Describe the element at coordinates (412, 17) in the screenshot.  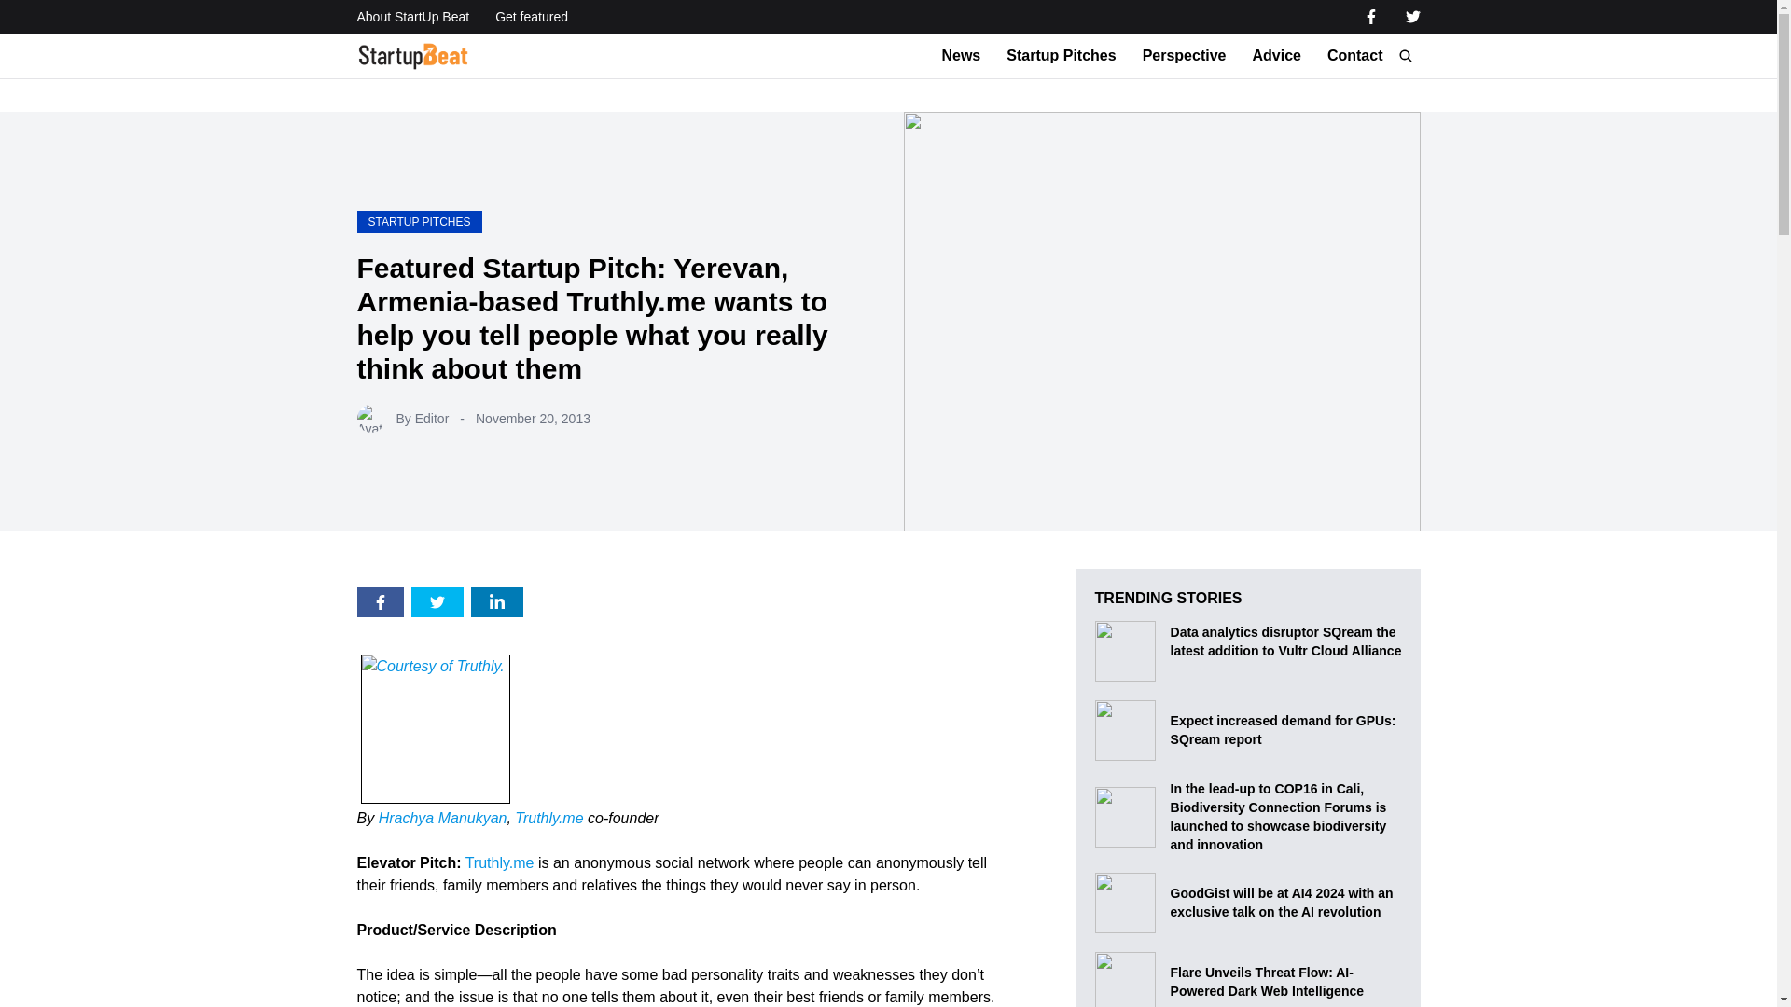
I see `About StartUp Beat` at that location.